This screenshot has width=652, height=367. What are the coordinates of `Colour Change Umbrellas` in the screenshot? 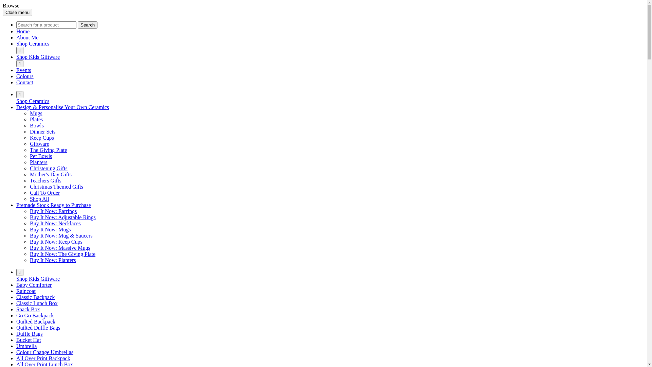 It's located at (45, 352).